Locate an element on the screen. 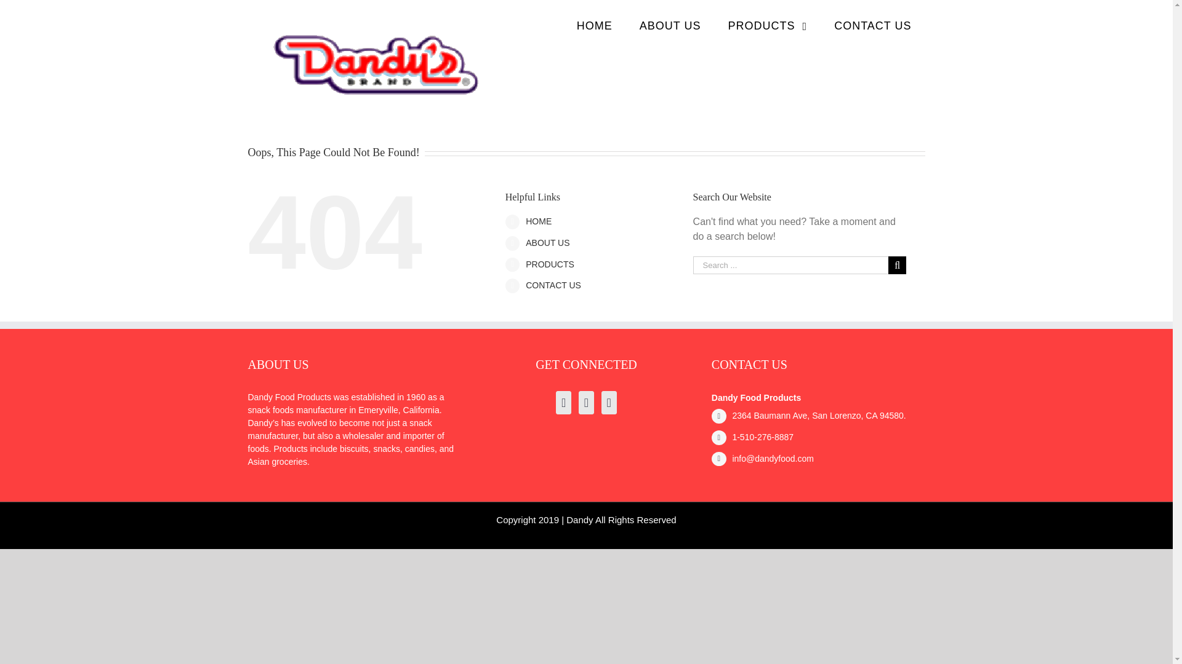 The image size is (1182, 664). PRODUCTS is located at coordinates (550, 264).